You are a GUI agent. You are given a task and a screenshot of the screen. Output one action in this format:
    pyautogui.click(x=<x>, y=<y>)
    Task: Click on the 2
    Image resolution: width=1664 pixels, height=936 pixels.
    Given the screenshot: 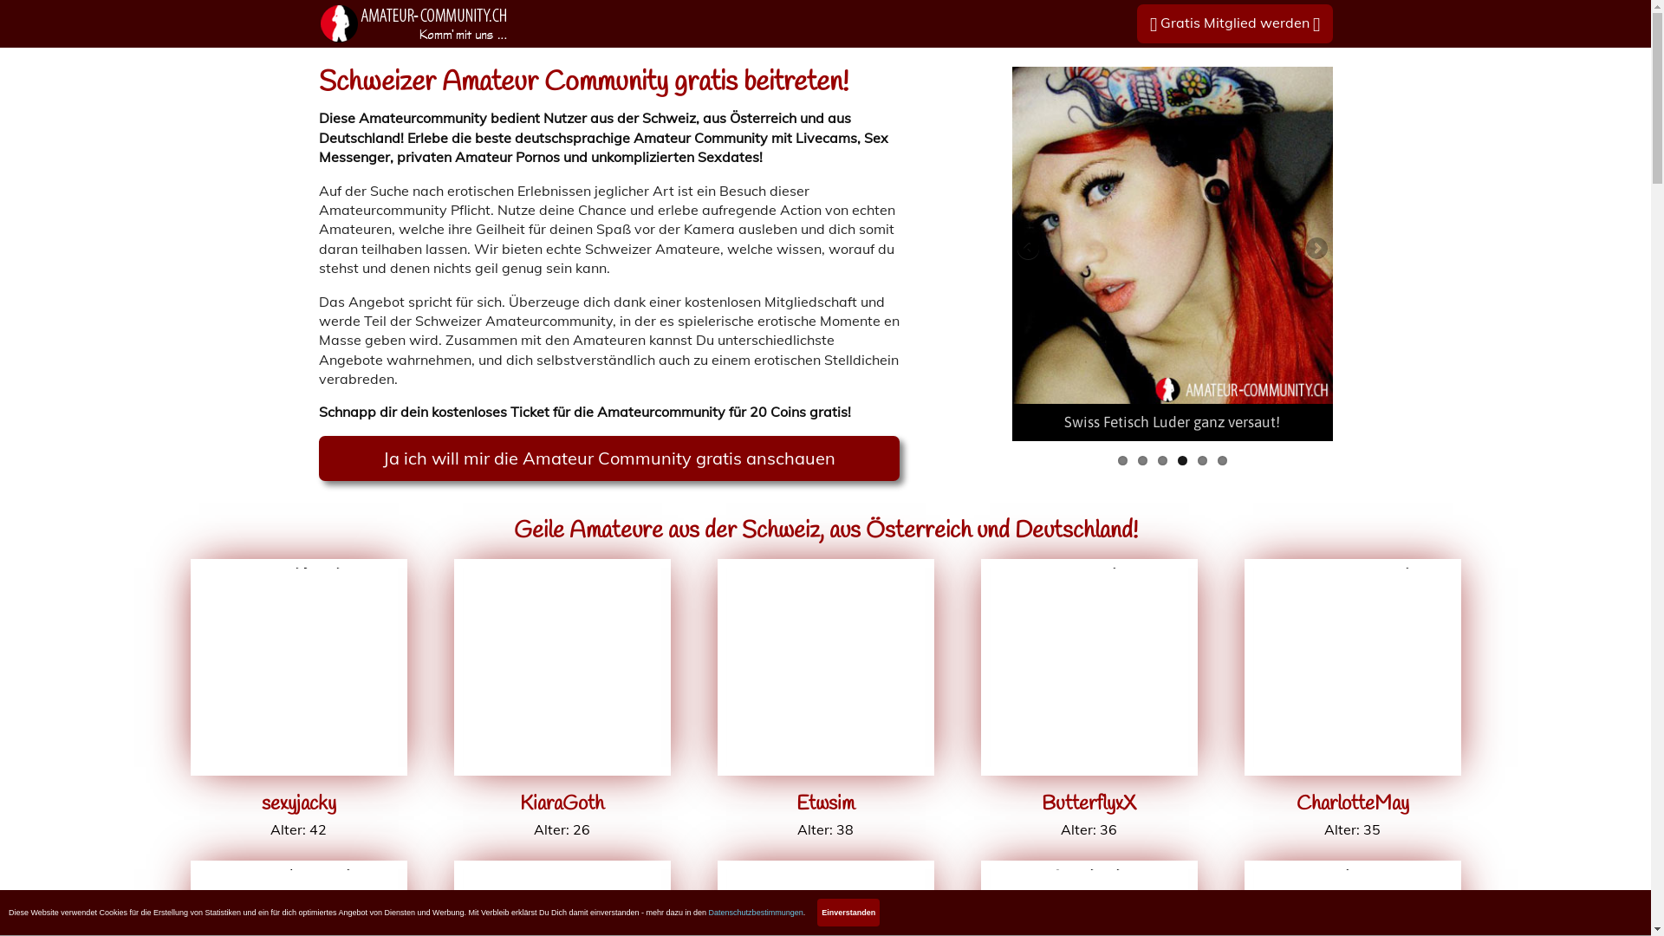 What is the action you would take?
    pyautogui.click(x=1142, y=461)
    